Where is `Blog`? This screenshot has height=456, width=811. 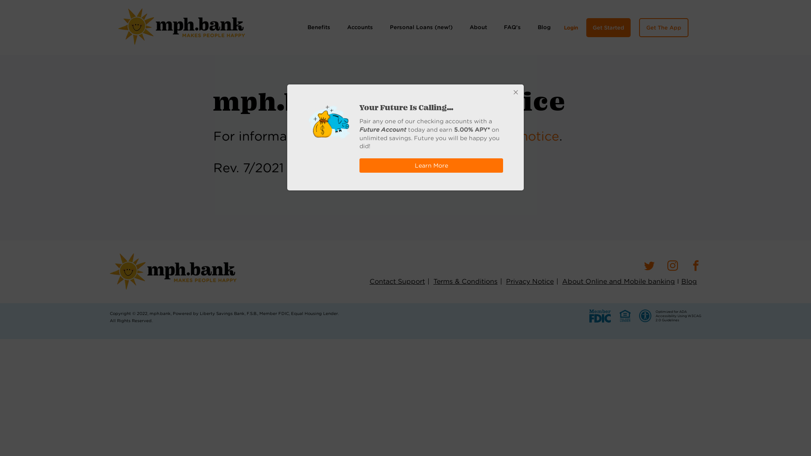
Blog is located at coordinates (689, 281).